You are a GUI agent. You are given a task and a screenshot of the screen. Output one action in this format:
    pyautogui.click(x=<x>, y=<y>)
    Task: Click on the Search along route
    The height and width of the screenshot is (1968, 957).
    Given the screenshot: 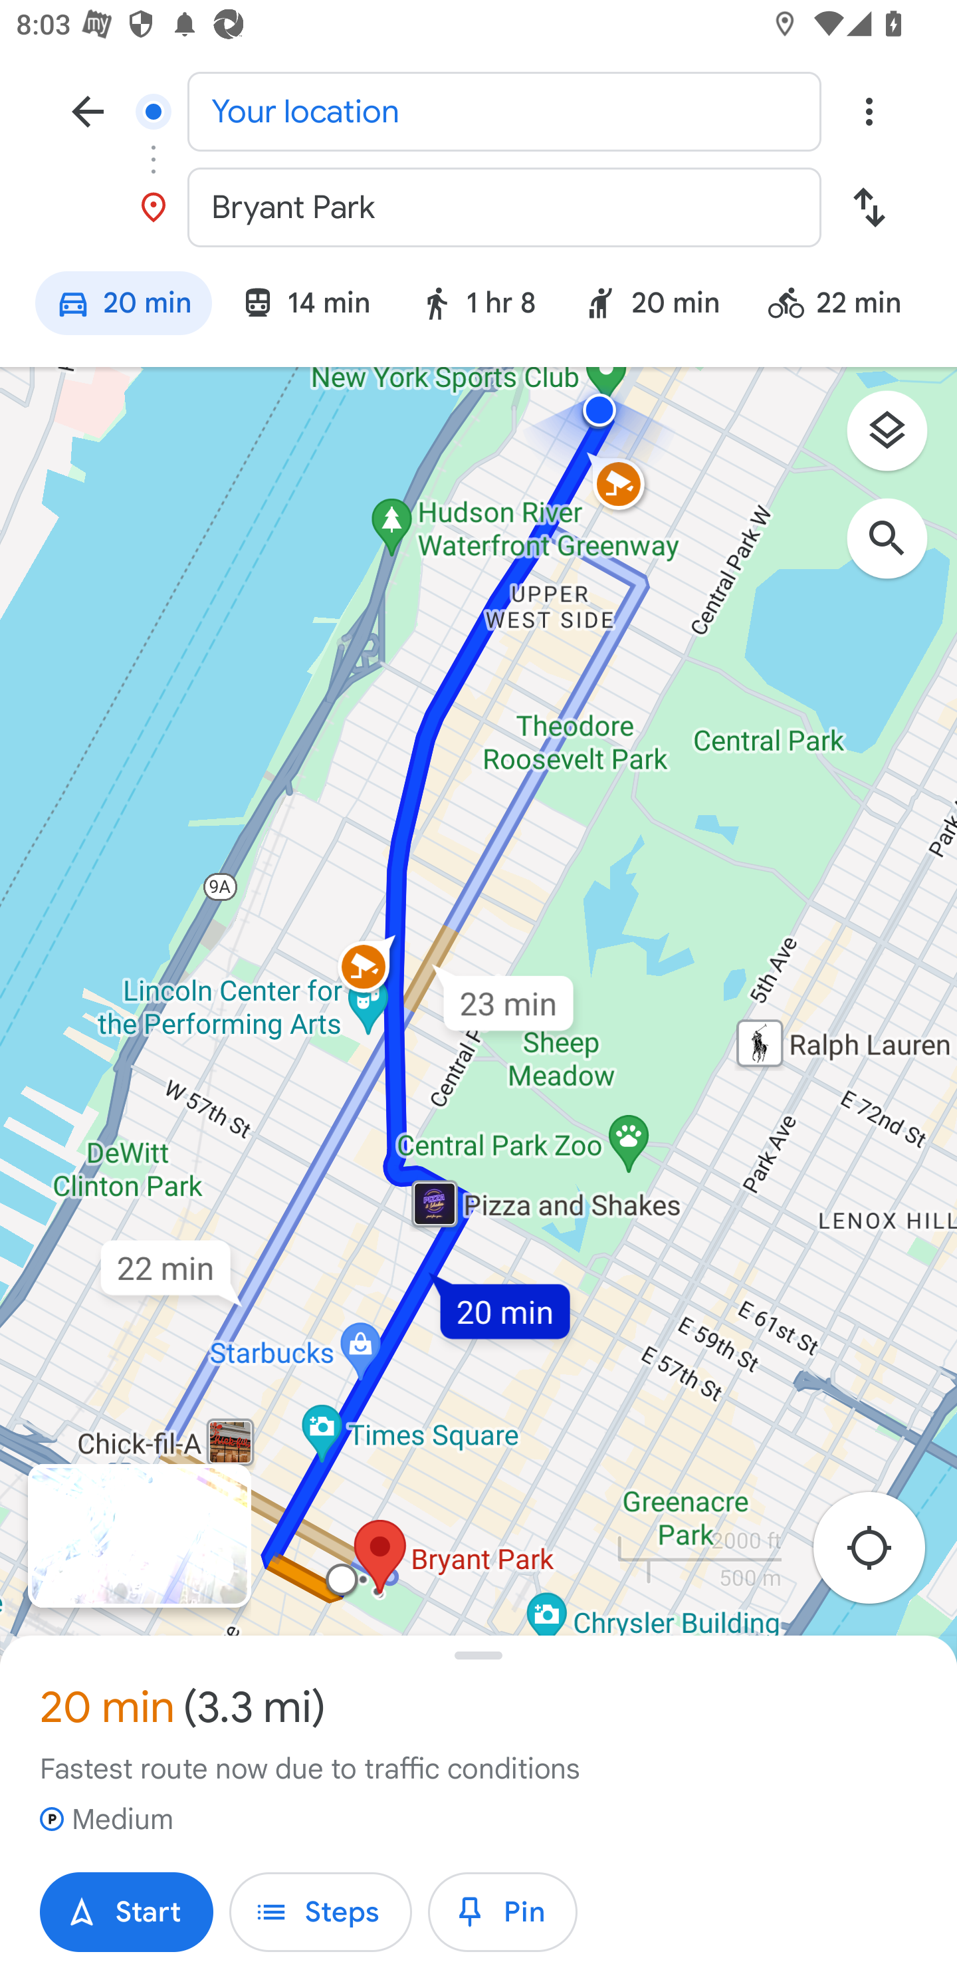 What is the action you would take?
    pyautogui.click(x=899, y=550)
    